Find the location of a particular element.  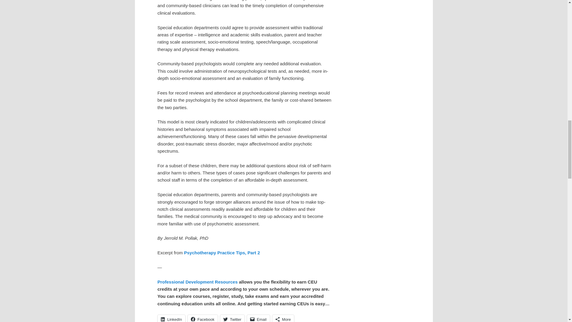

Twitter is located at coordinates (232, 318).